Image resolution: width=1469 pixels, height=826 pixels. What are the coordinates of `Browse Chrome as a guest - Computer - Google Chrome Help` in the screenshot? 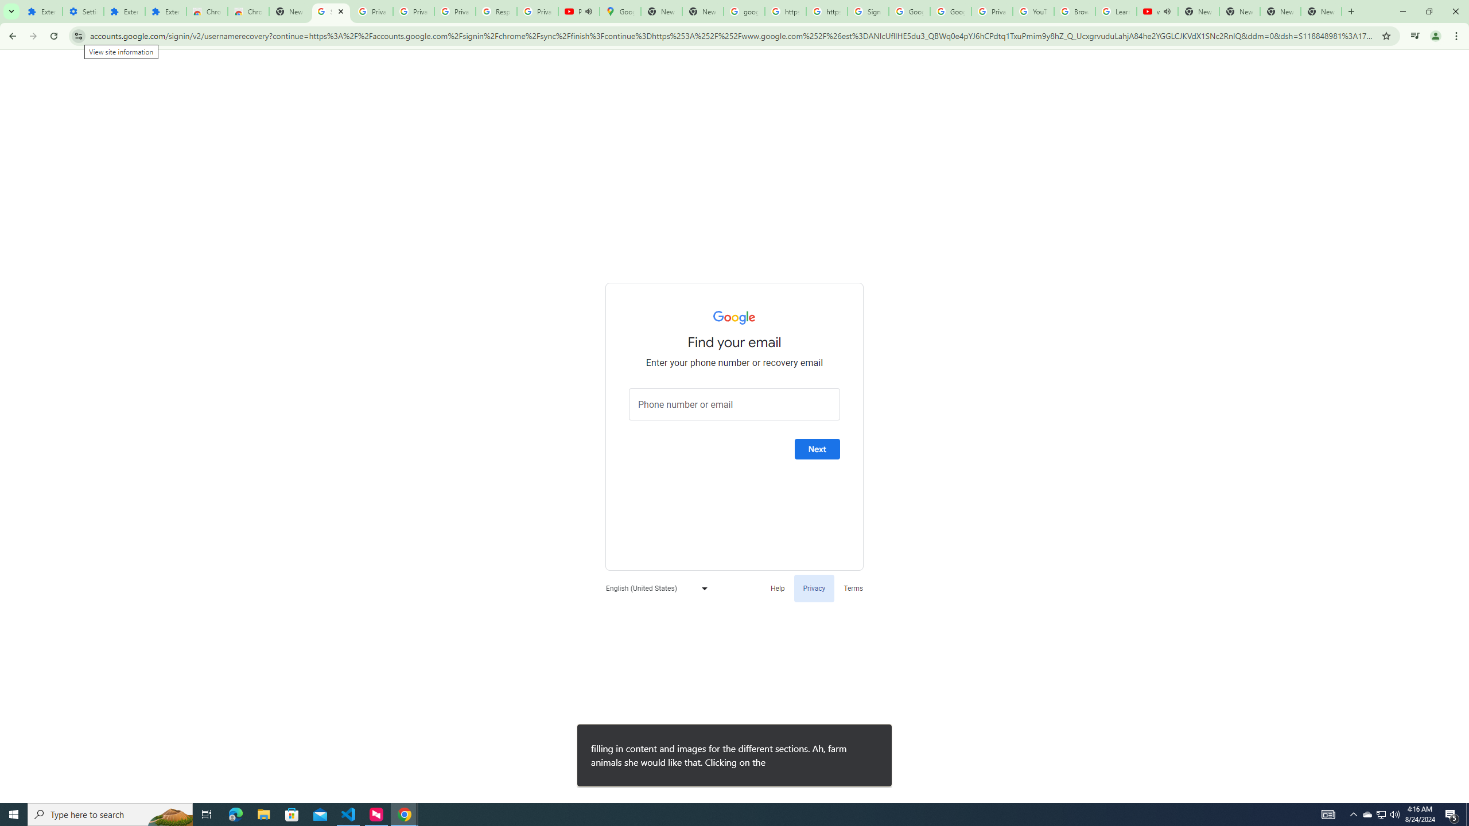 It's located at (1074, 11).